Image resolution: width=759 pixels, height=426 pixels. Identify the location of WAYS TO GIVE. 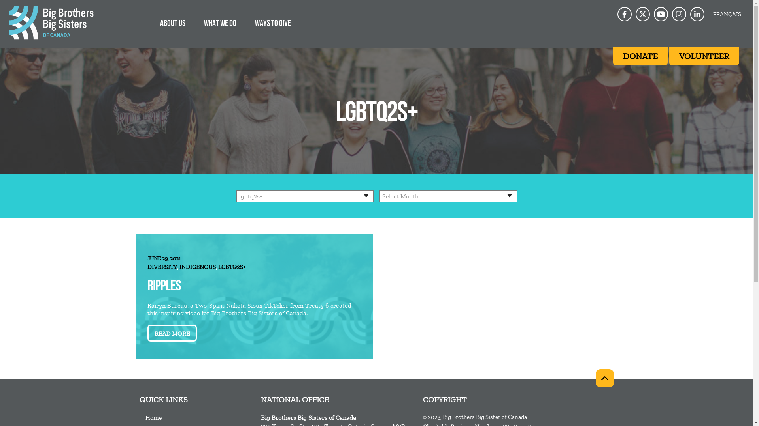
(273, 23).